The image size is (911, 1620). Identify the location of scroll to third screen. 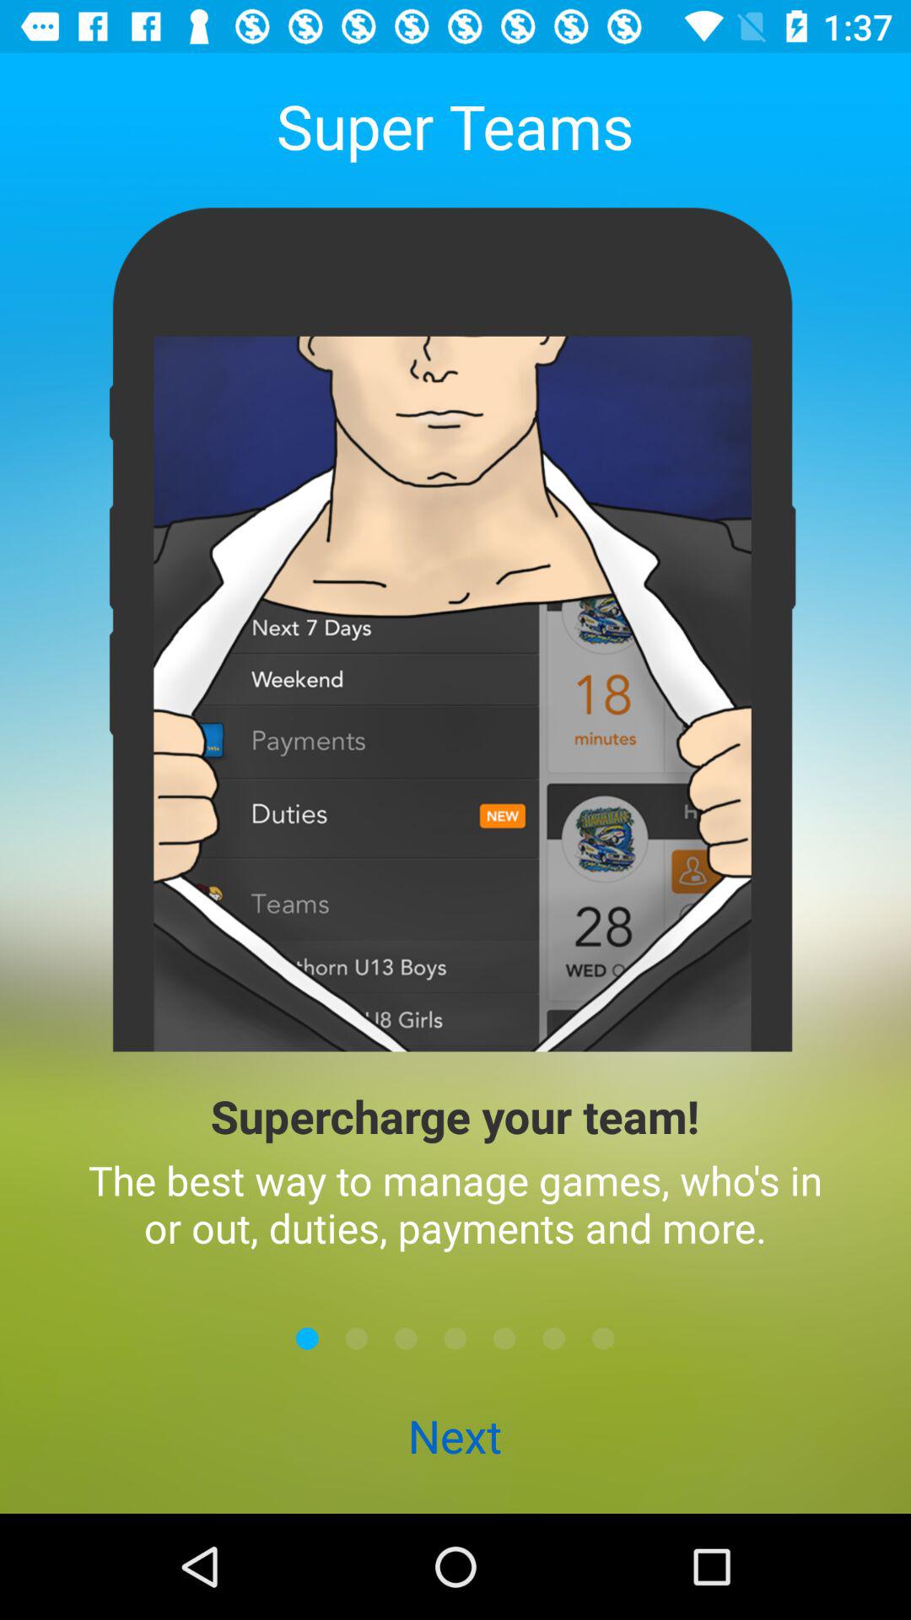
(406, 1338).